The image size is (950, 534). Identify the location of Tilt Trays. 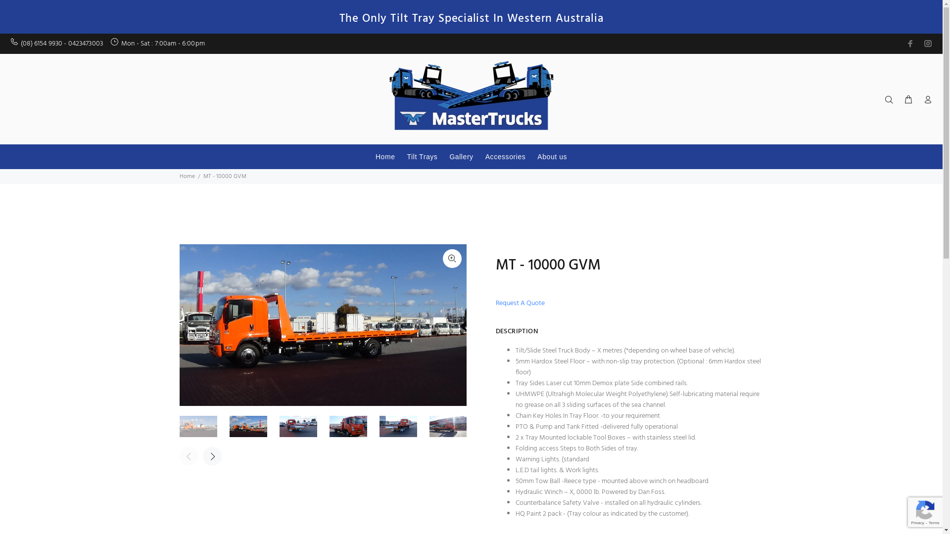
(423, 157).